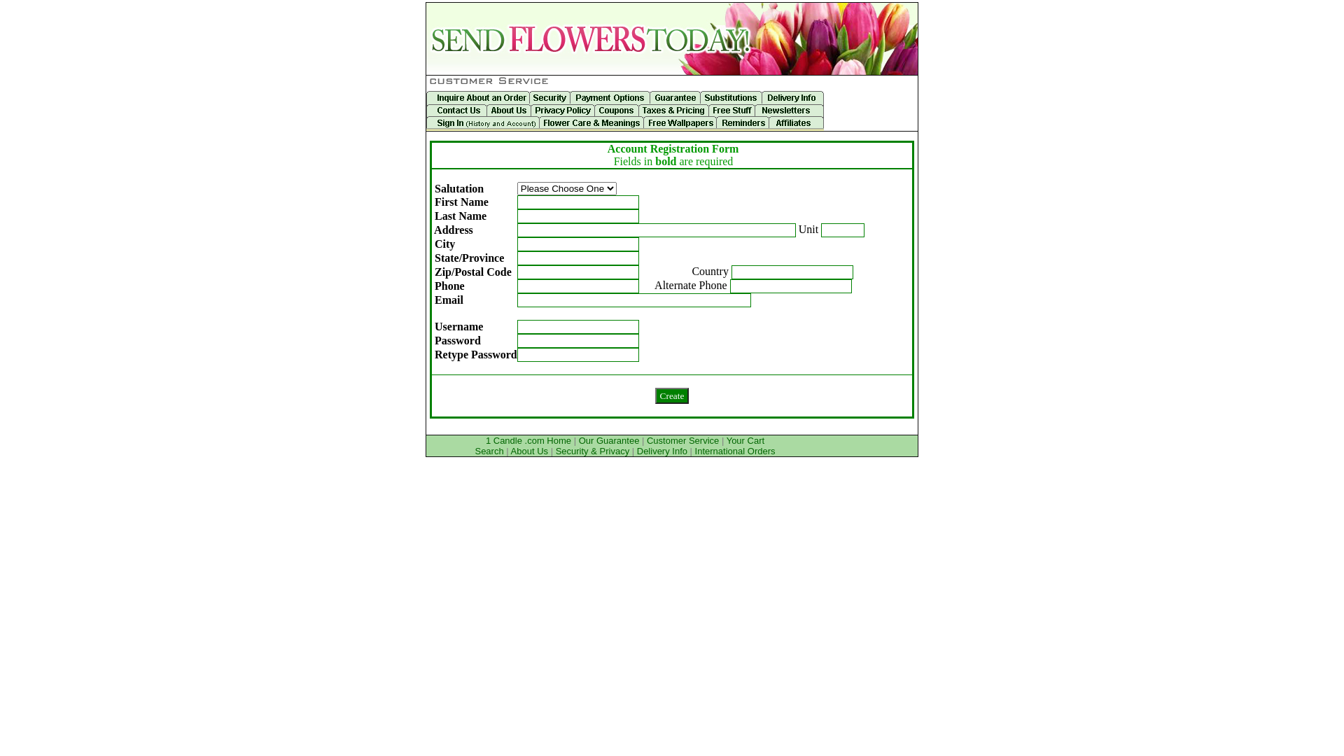  I want to click on Delivery Info, so click(662, 451).